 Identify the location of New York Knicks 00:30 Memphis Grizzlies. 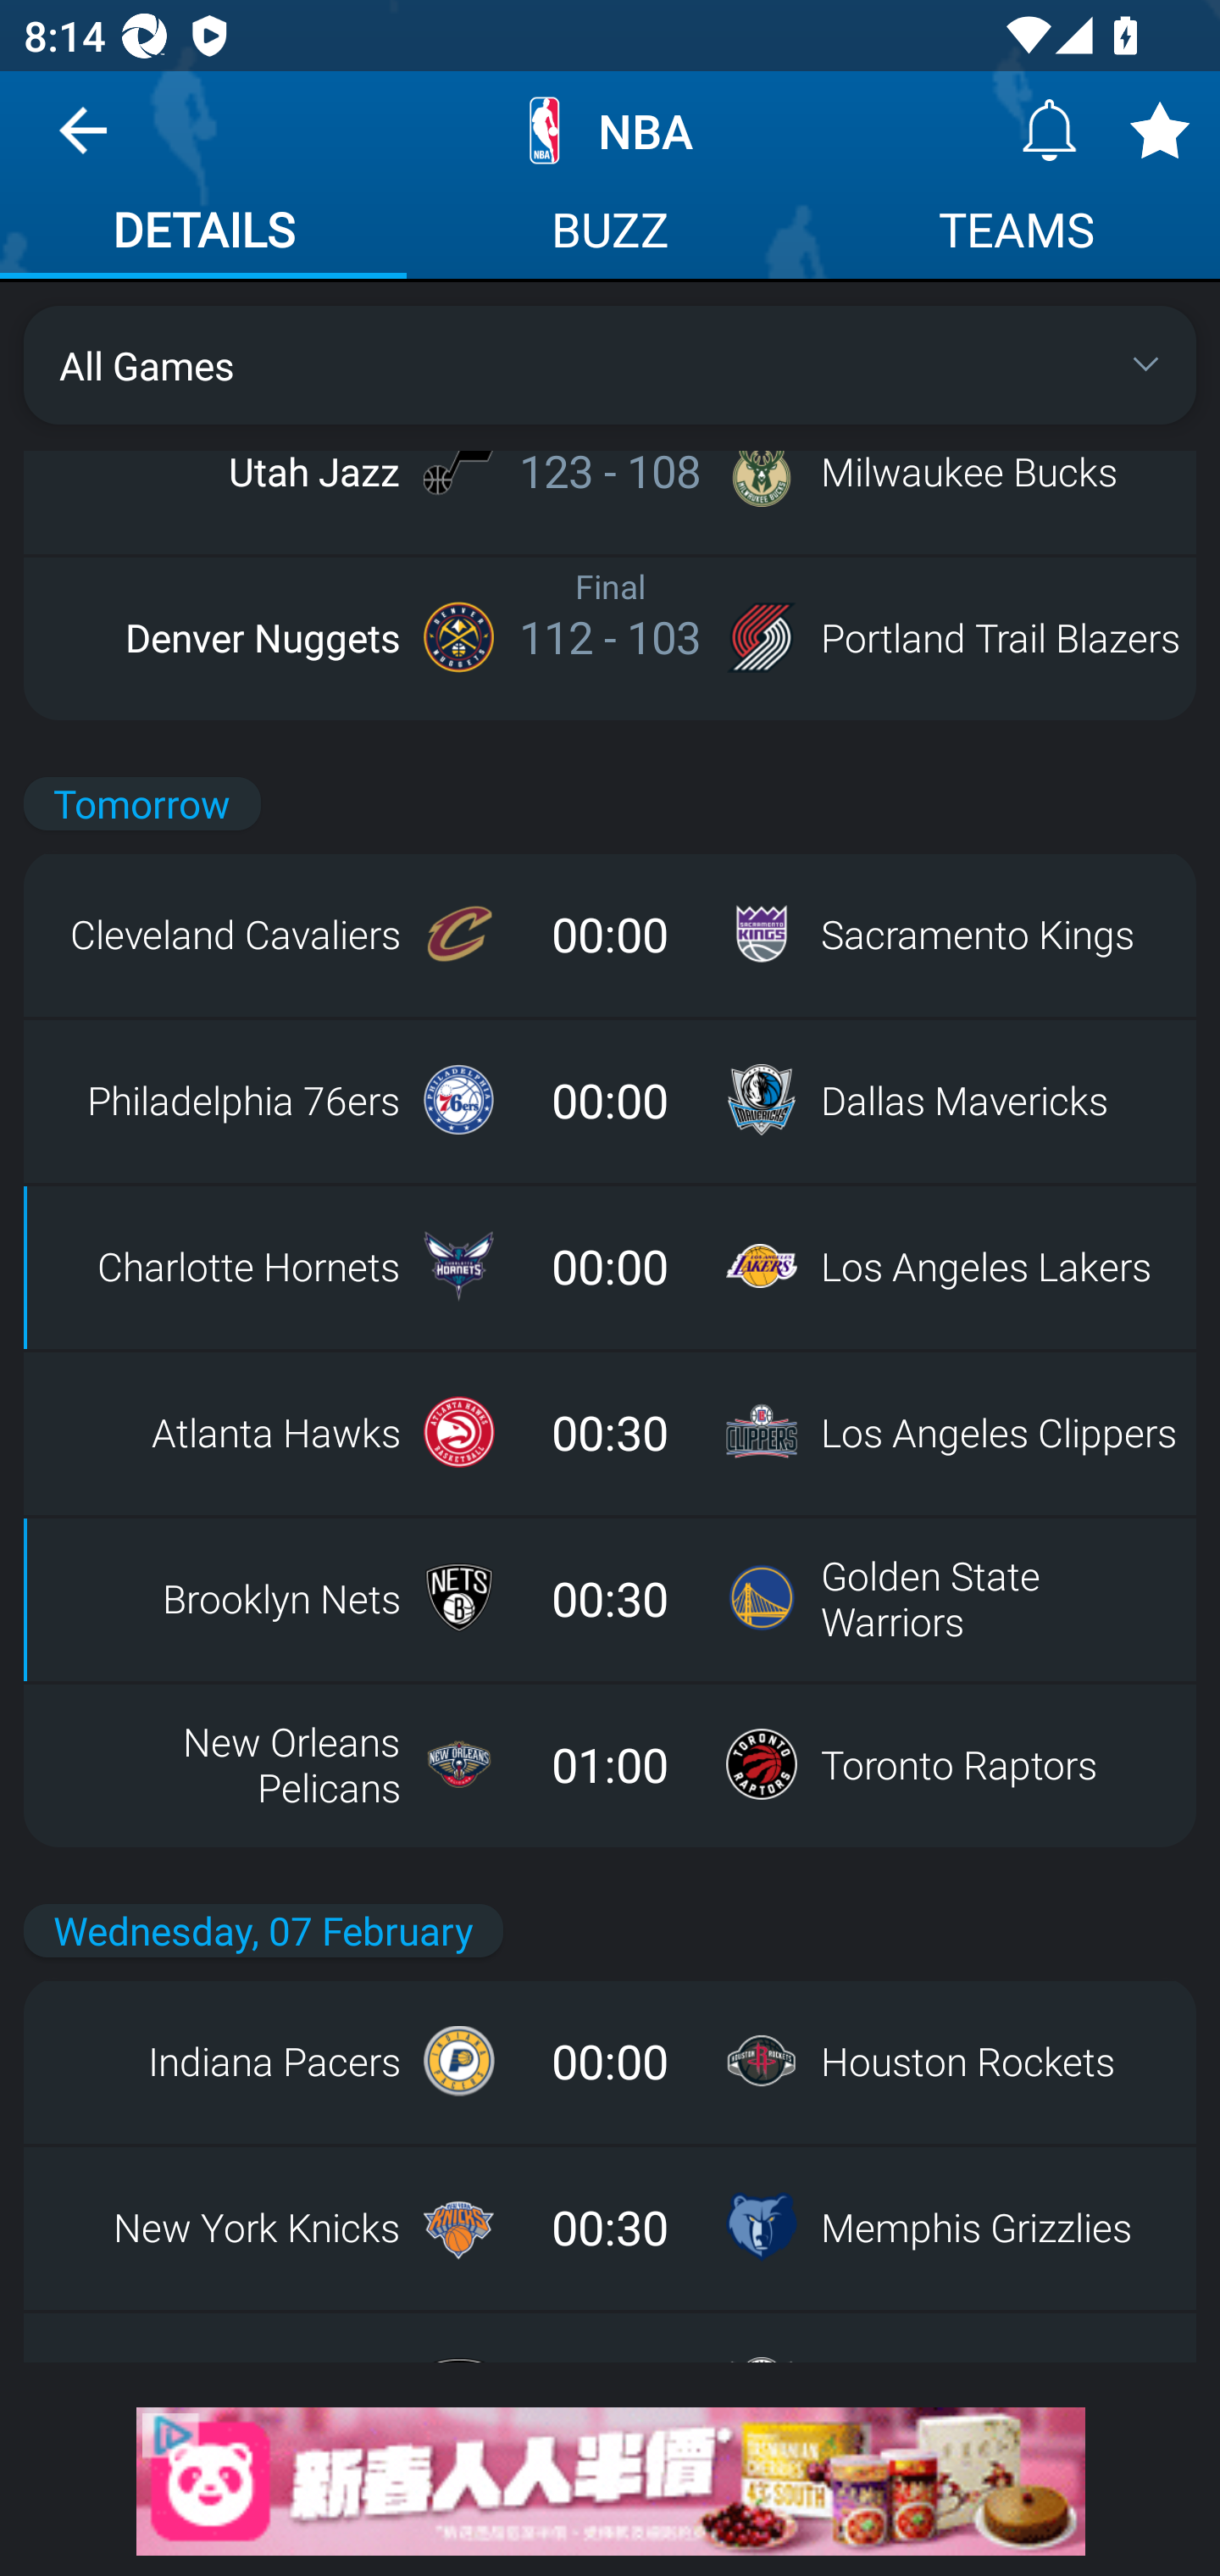
(610, 2227).